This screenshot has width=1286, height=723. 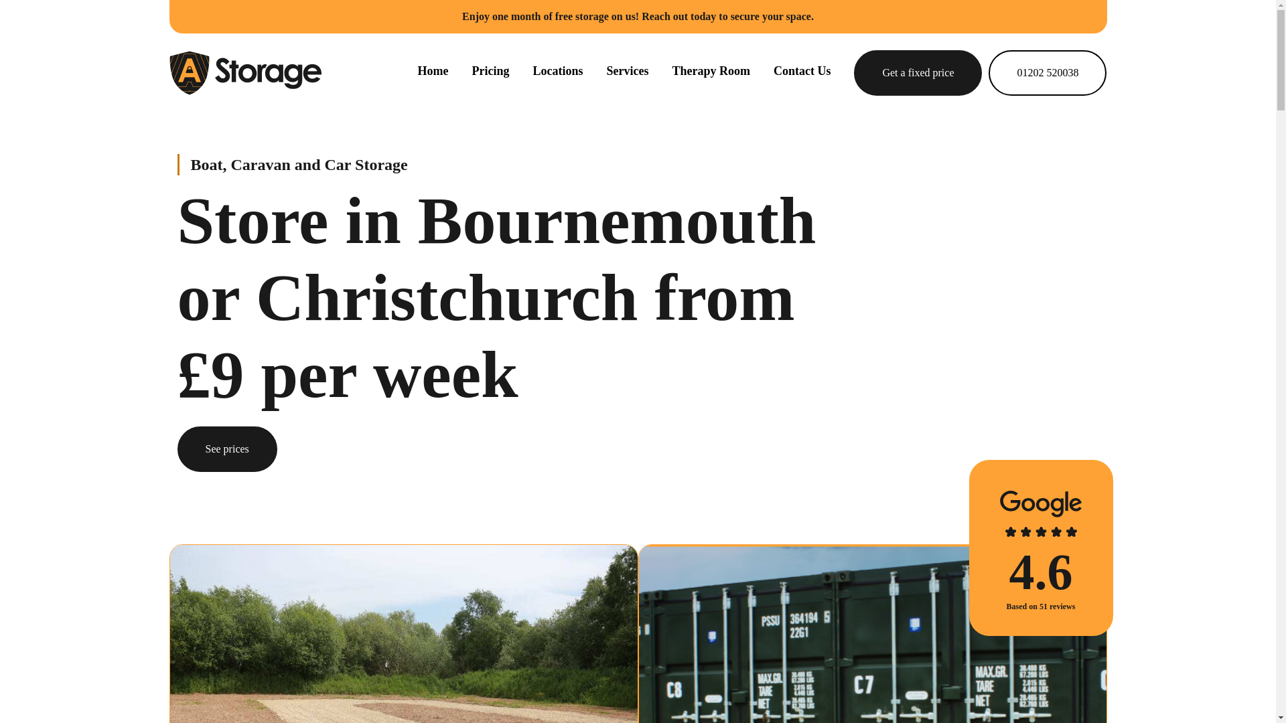 What do you see at coordinates (710, 71) in the screenshot?
I see `Therapy Room` at bounding box center [710, 71].